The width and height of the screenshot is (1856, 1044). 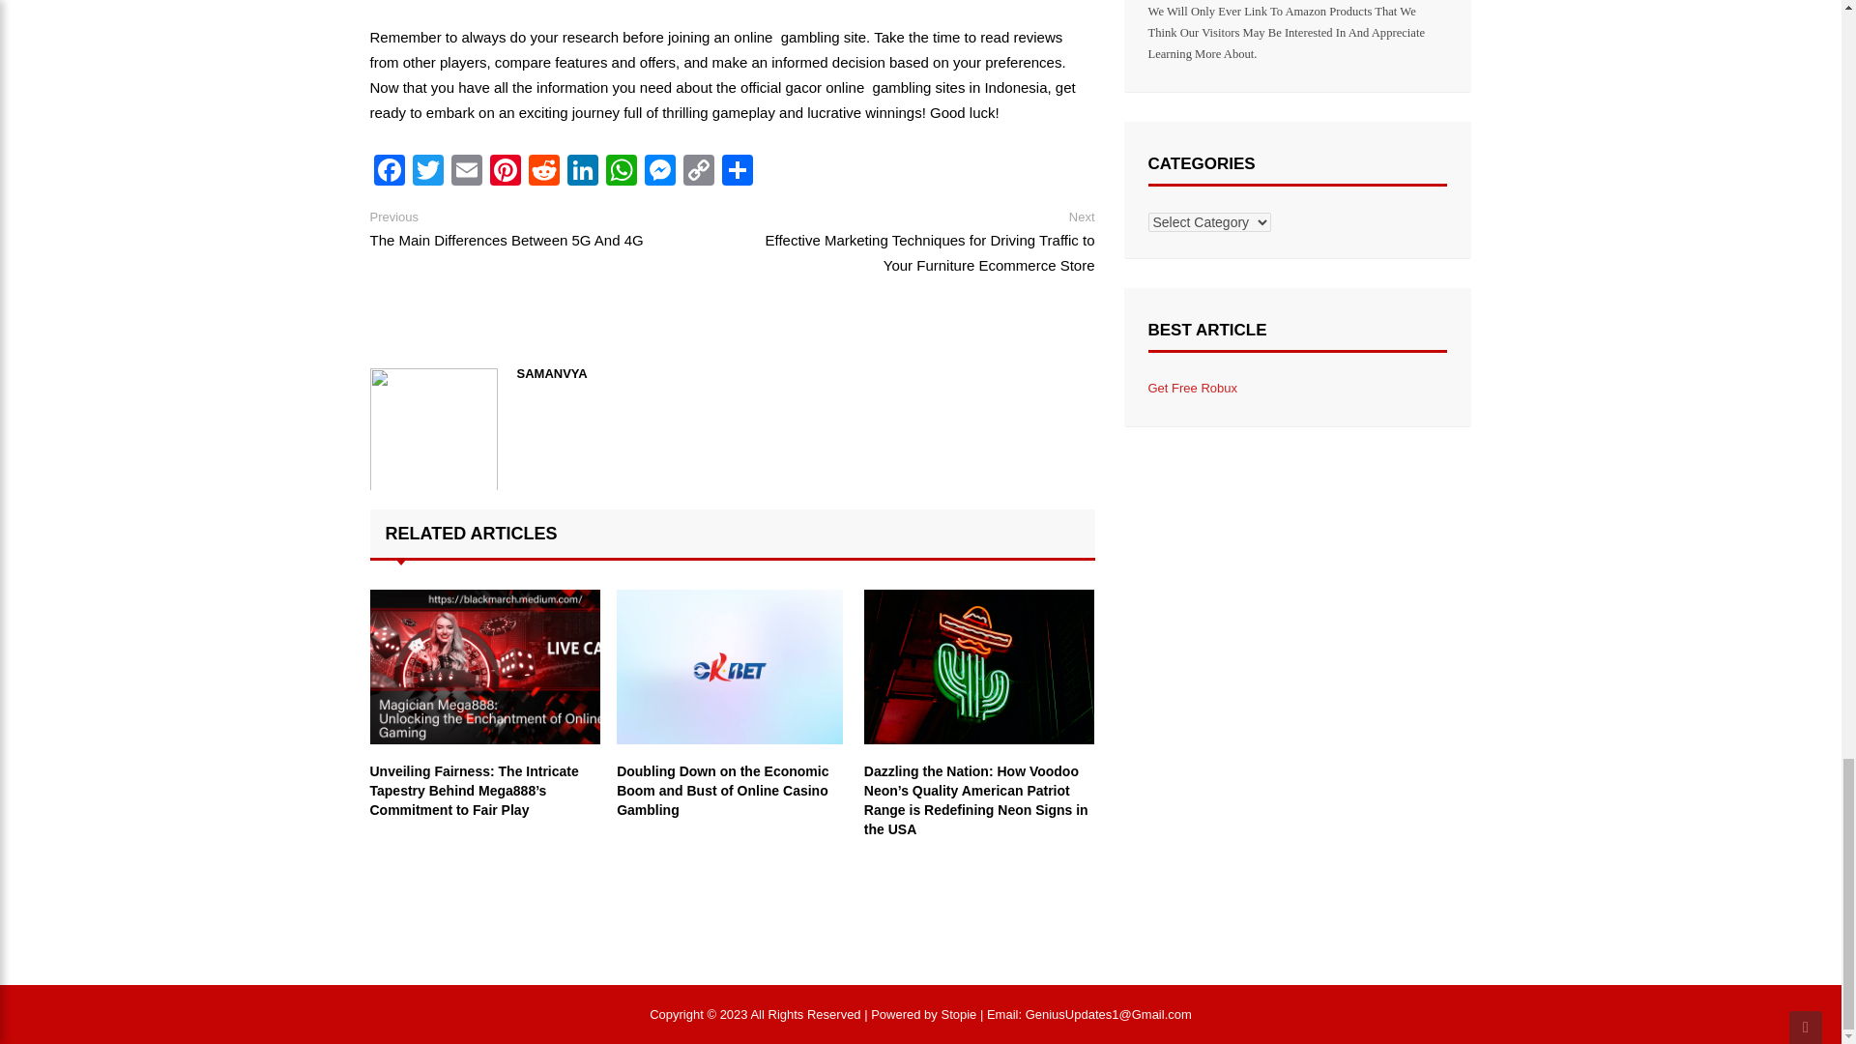 What do you see at coordinates (389, 172) in the screenshot?
I see `Facebook` at bounding box center [389, 172].